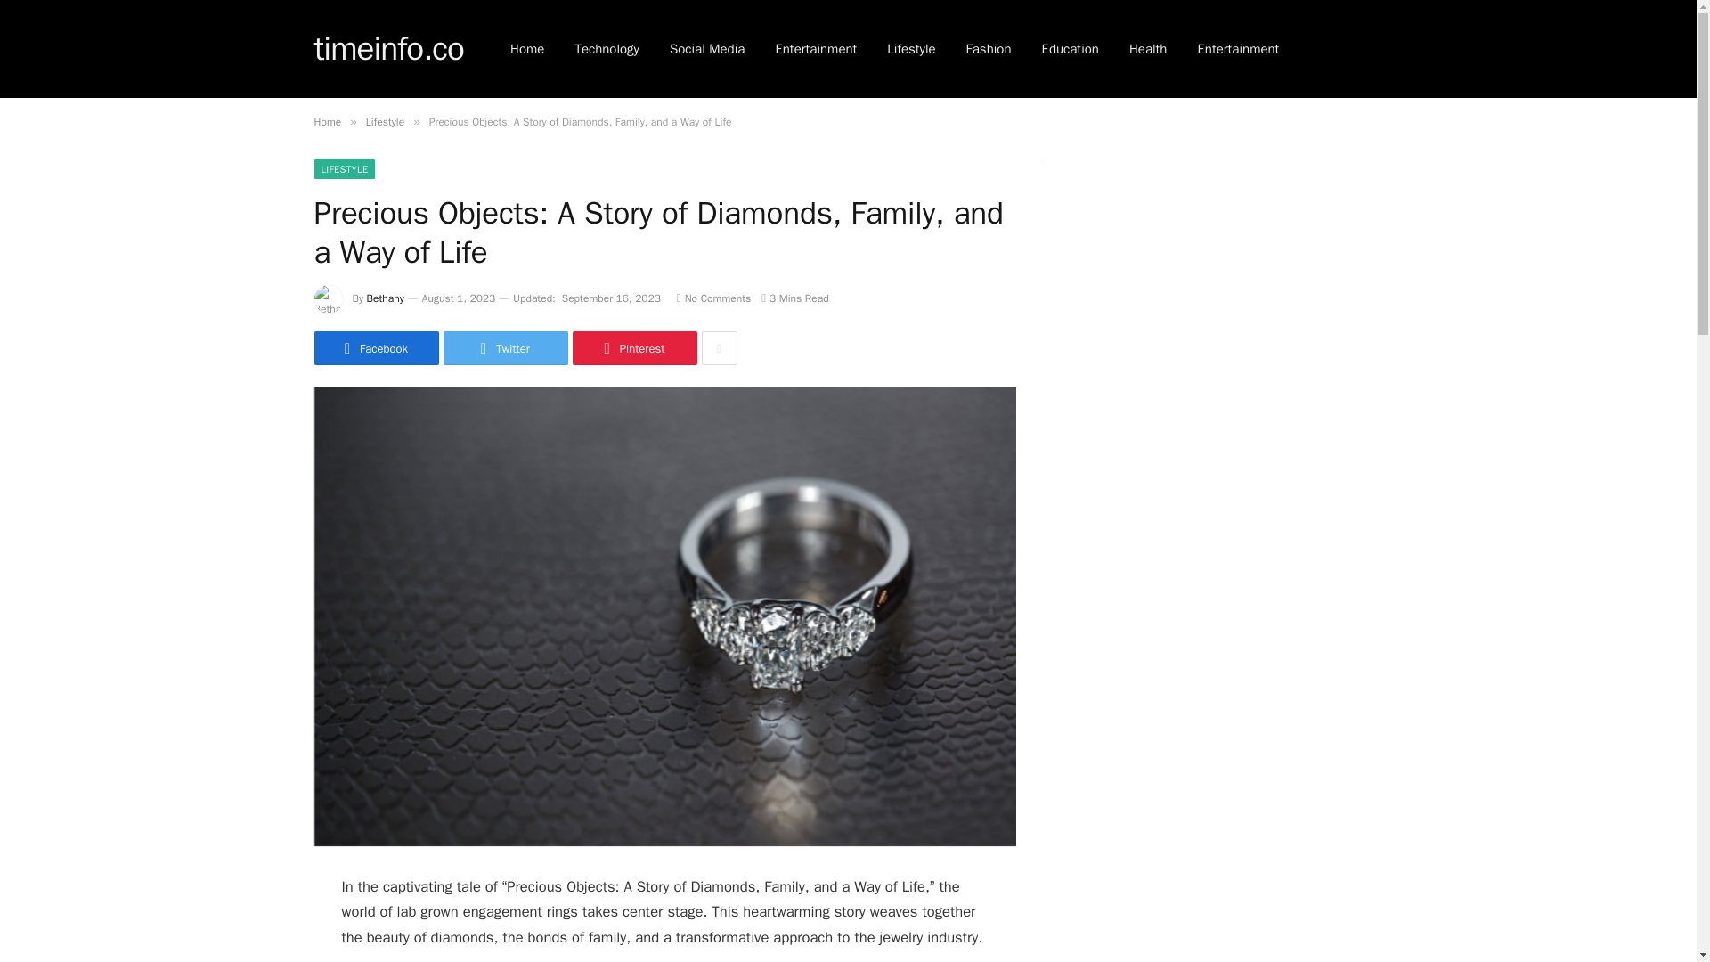 The image size is (1710, 962). Describe the element at coordinates (719, 347) in the screenshot. I see `Show More Social Sharing` at that location.